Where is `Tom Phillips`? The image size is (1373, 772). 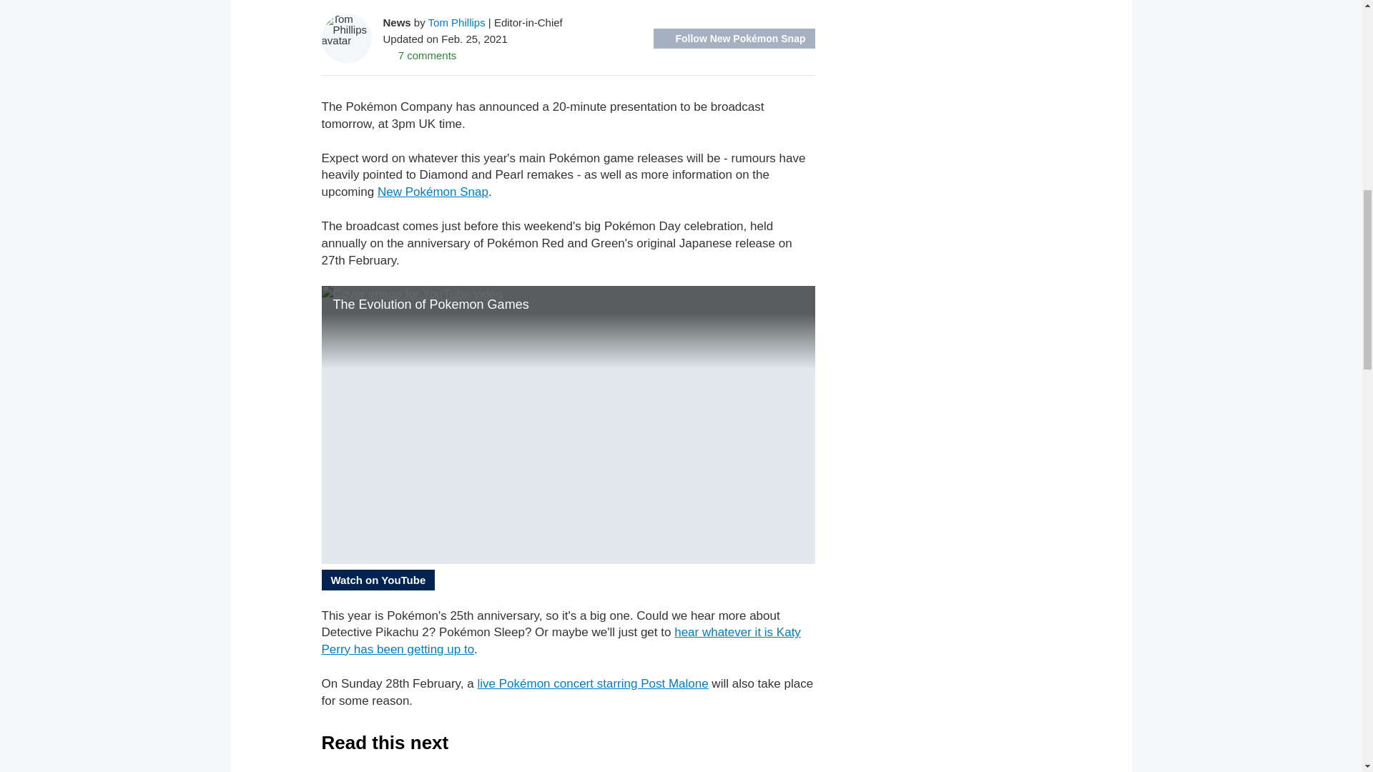
Tom Phillips is located at coordinates (457, 21).